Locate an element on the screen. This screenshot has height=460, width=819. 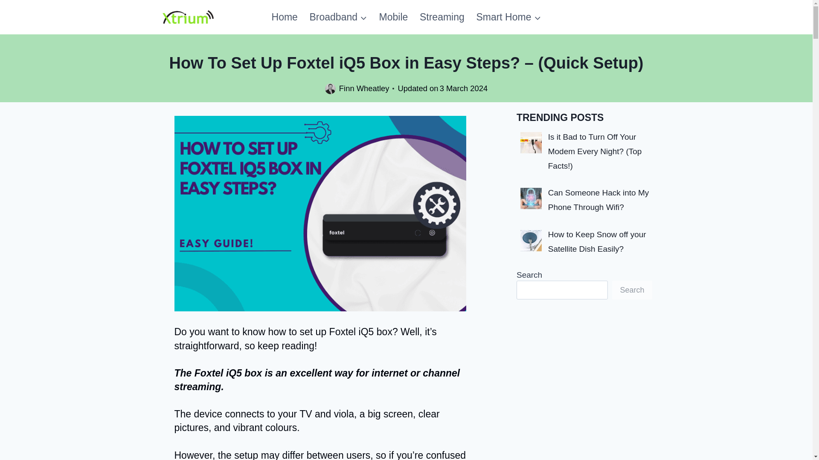
Smart Home is located at coordinates (508, 17).